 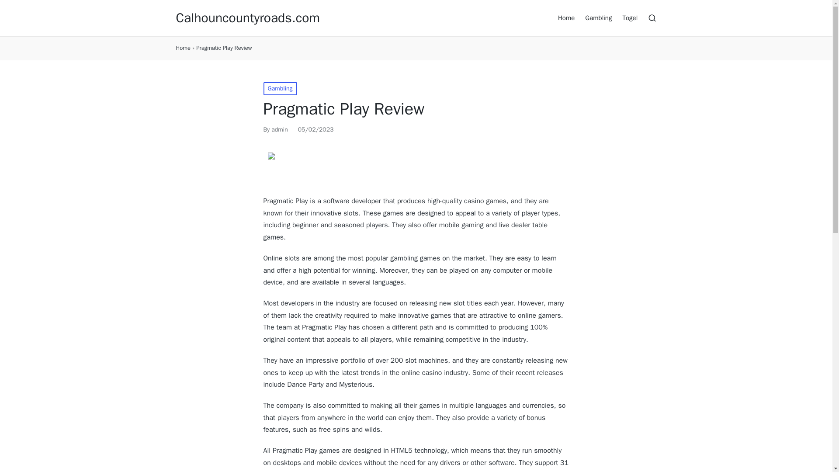 I want to click on View all posts by admin, so click(x=279, y=129).